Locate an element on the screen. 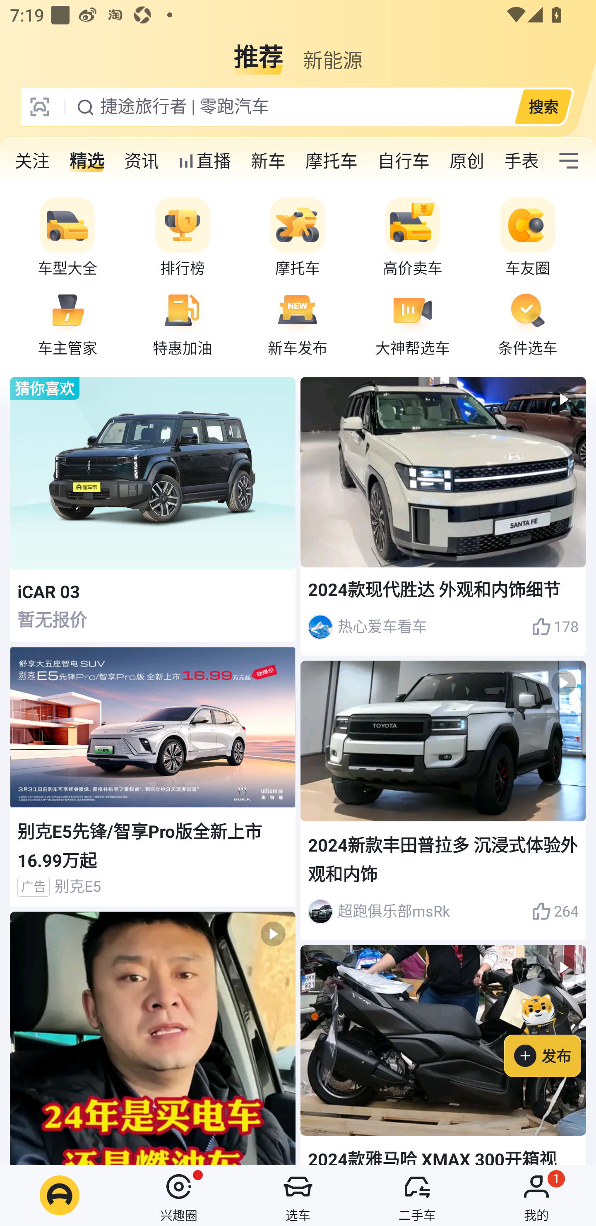  条件选车 is located at coordinates (528, 323).